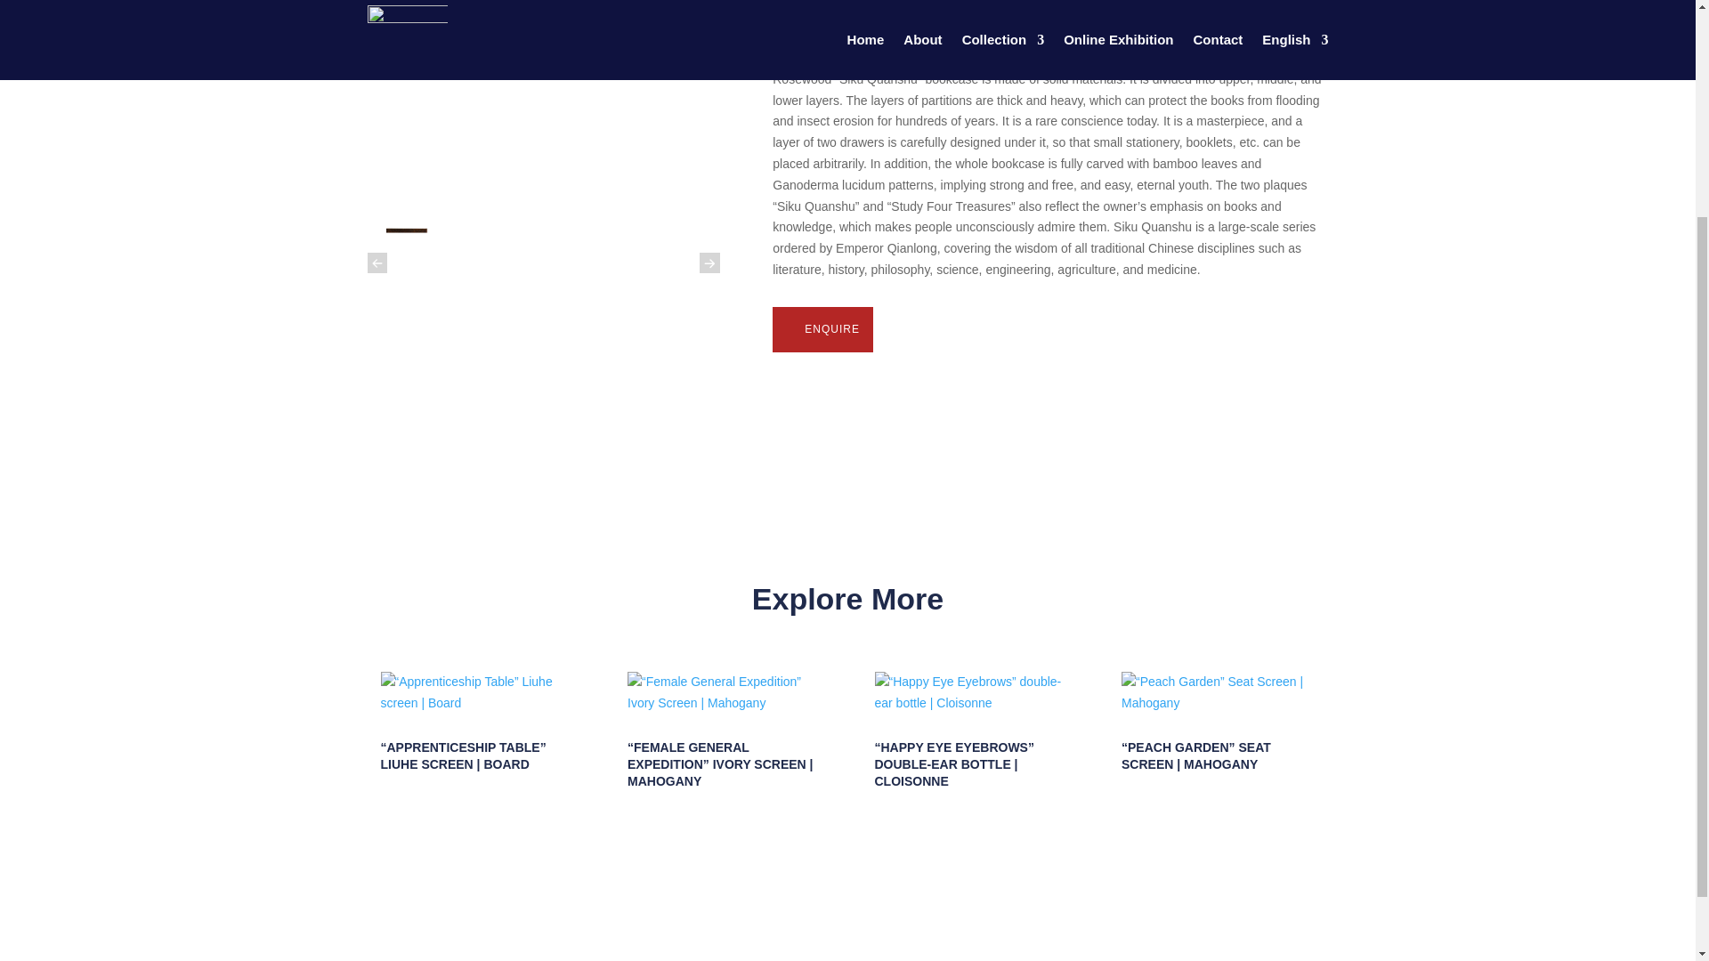 The image size is (1709, 961). What do you see at coordinates (822, 329) in the screenshot?
I see `ENQUIRE` at bounding box center [822, 329].